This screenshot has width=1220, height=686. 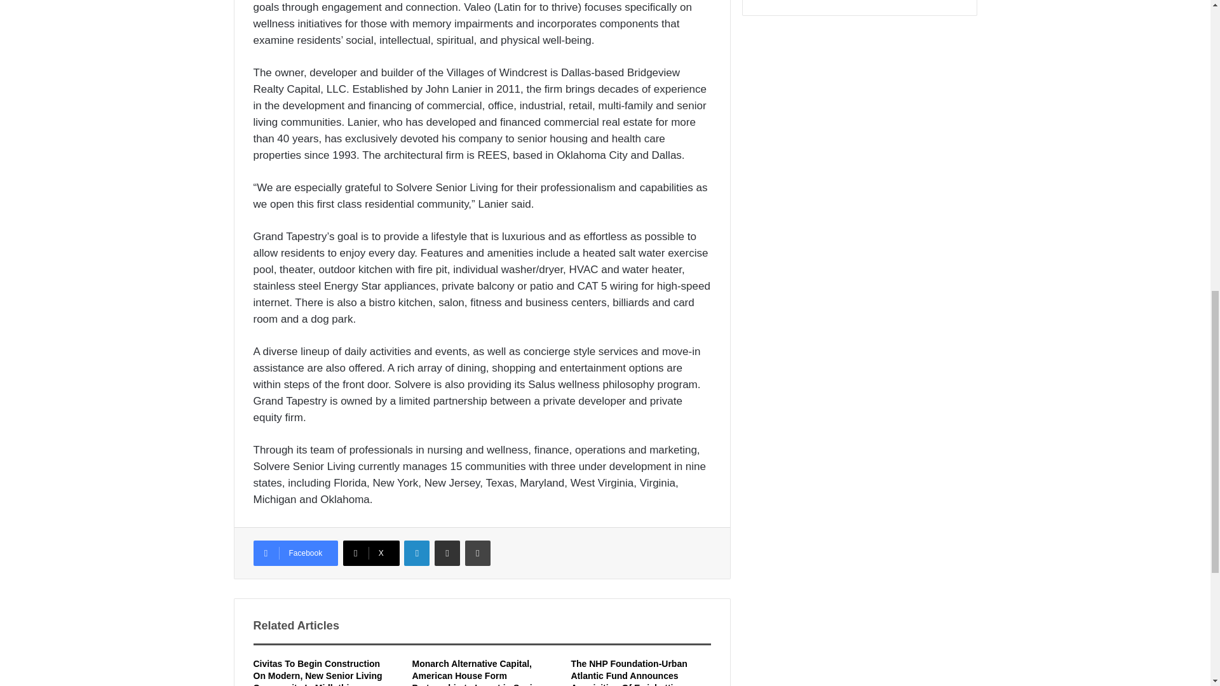 What do you see at coordinates (295, 553) in the screenshot?
I see `Facebook` at bounding box center [295, 553].